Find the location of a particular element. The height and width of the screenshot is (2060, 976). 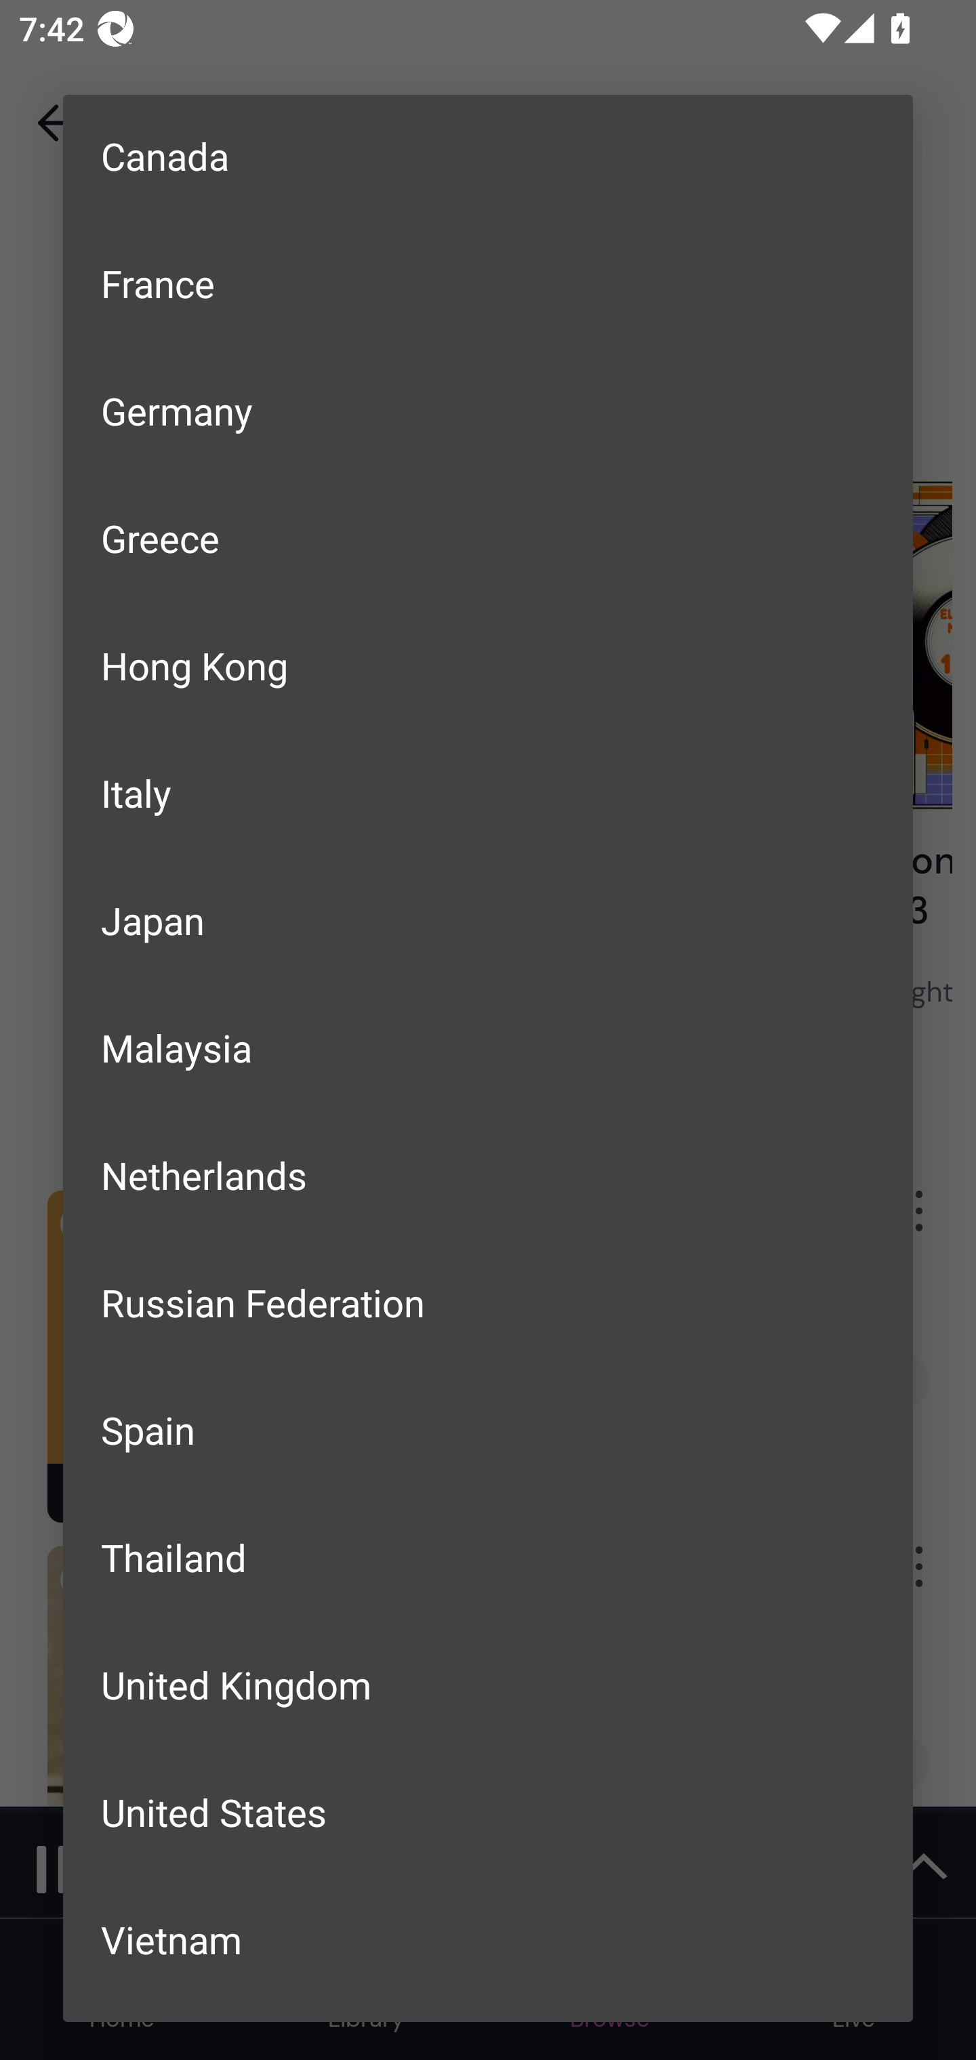

Japan is located at coordinates (488, 920).